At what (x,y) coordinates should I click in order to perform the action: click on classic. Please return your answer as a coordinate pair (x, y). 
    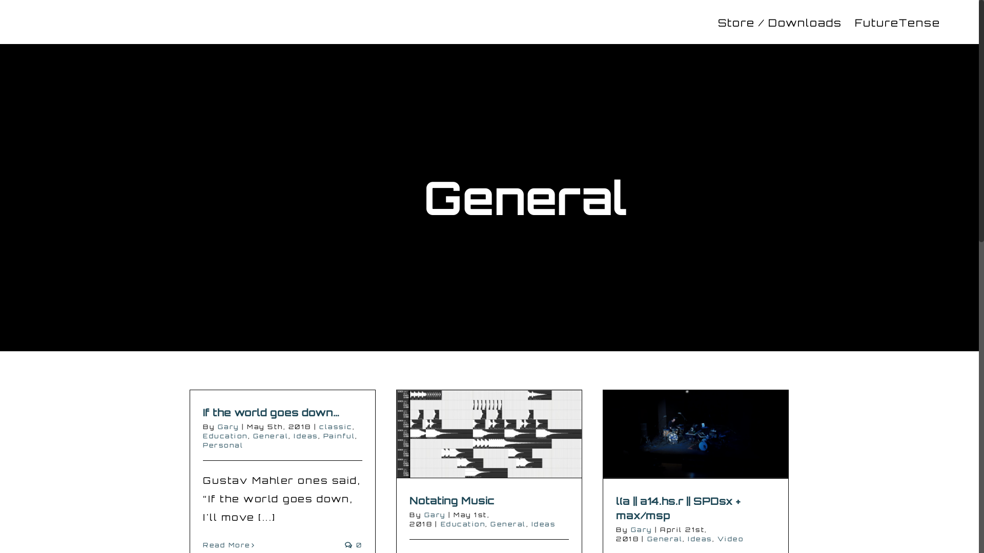
    Looking at the image, I should click on (336, 427).